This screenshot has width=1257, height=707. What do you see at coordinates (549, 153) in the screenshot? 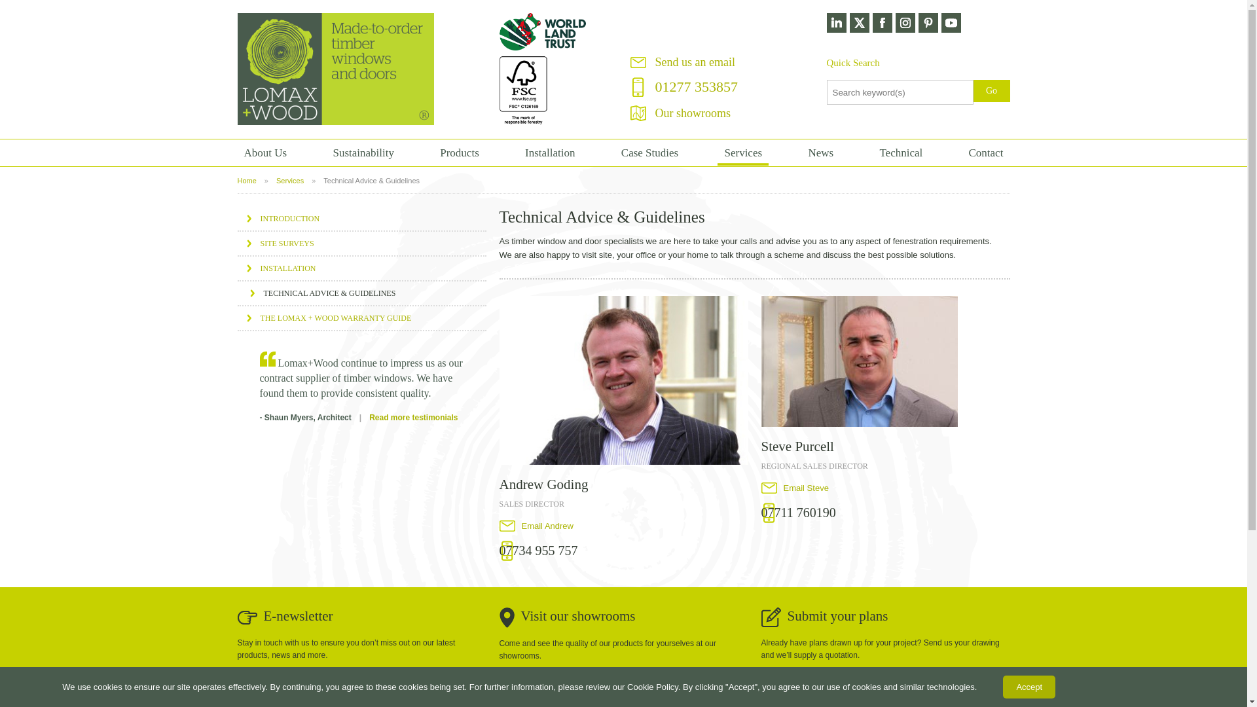
I see `Installation` at bounding box center [549, 153].